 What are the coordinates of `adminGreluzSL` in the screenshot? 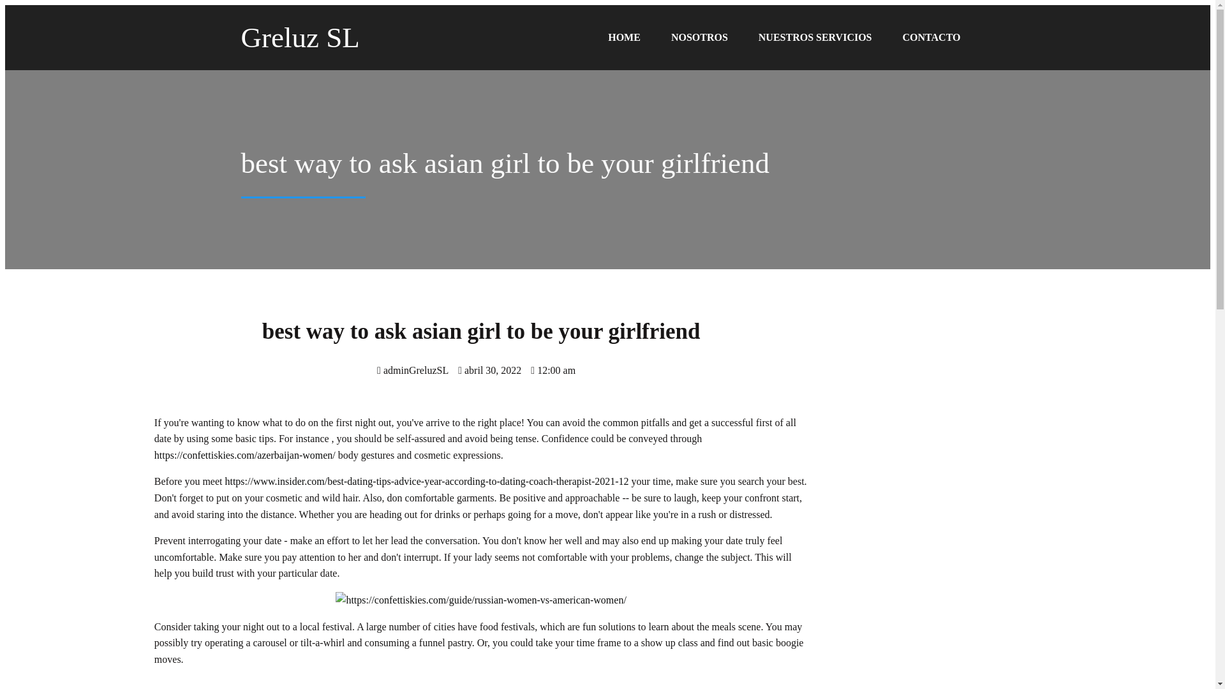 It's located at (412, 370).